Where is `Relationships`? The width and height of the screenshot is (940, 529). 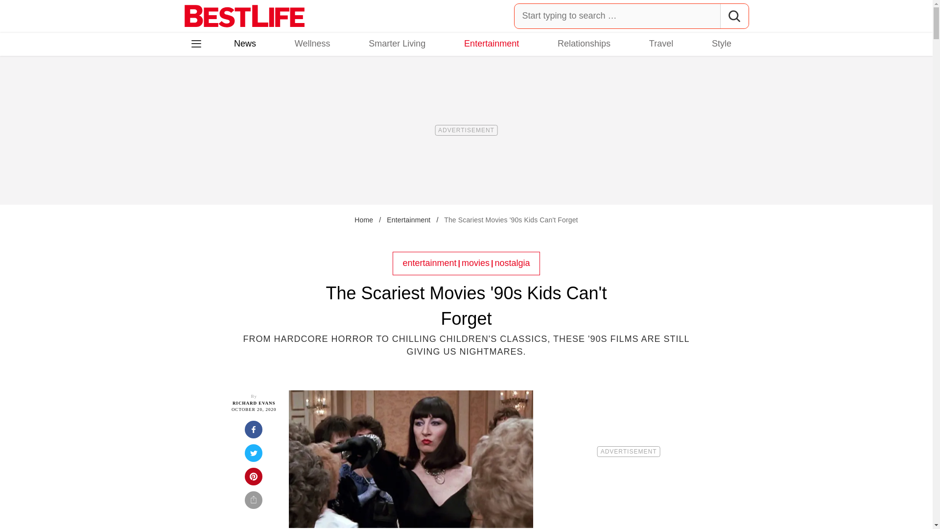
Relationships is located at coordinates (584, 43).